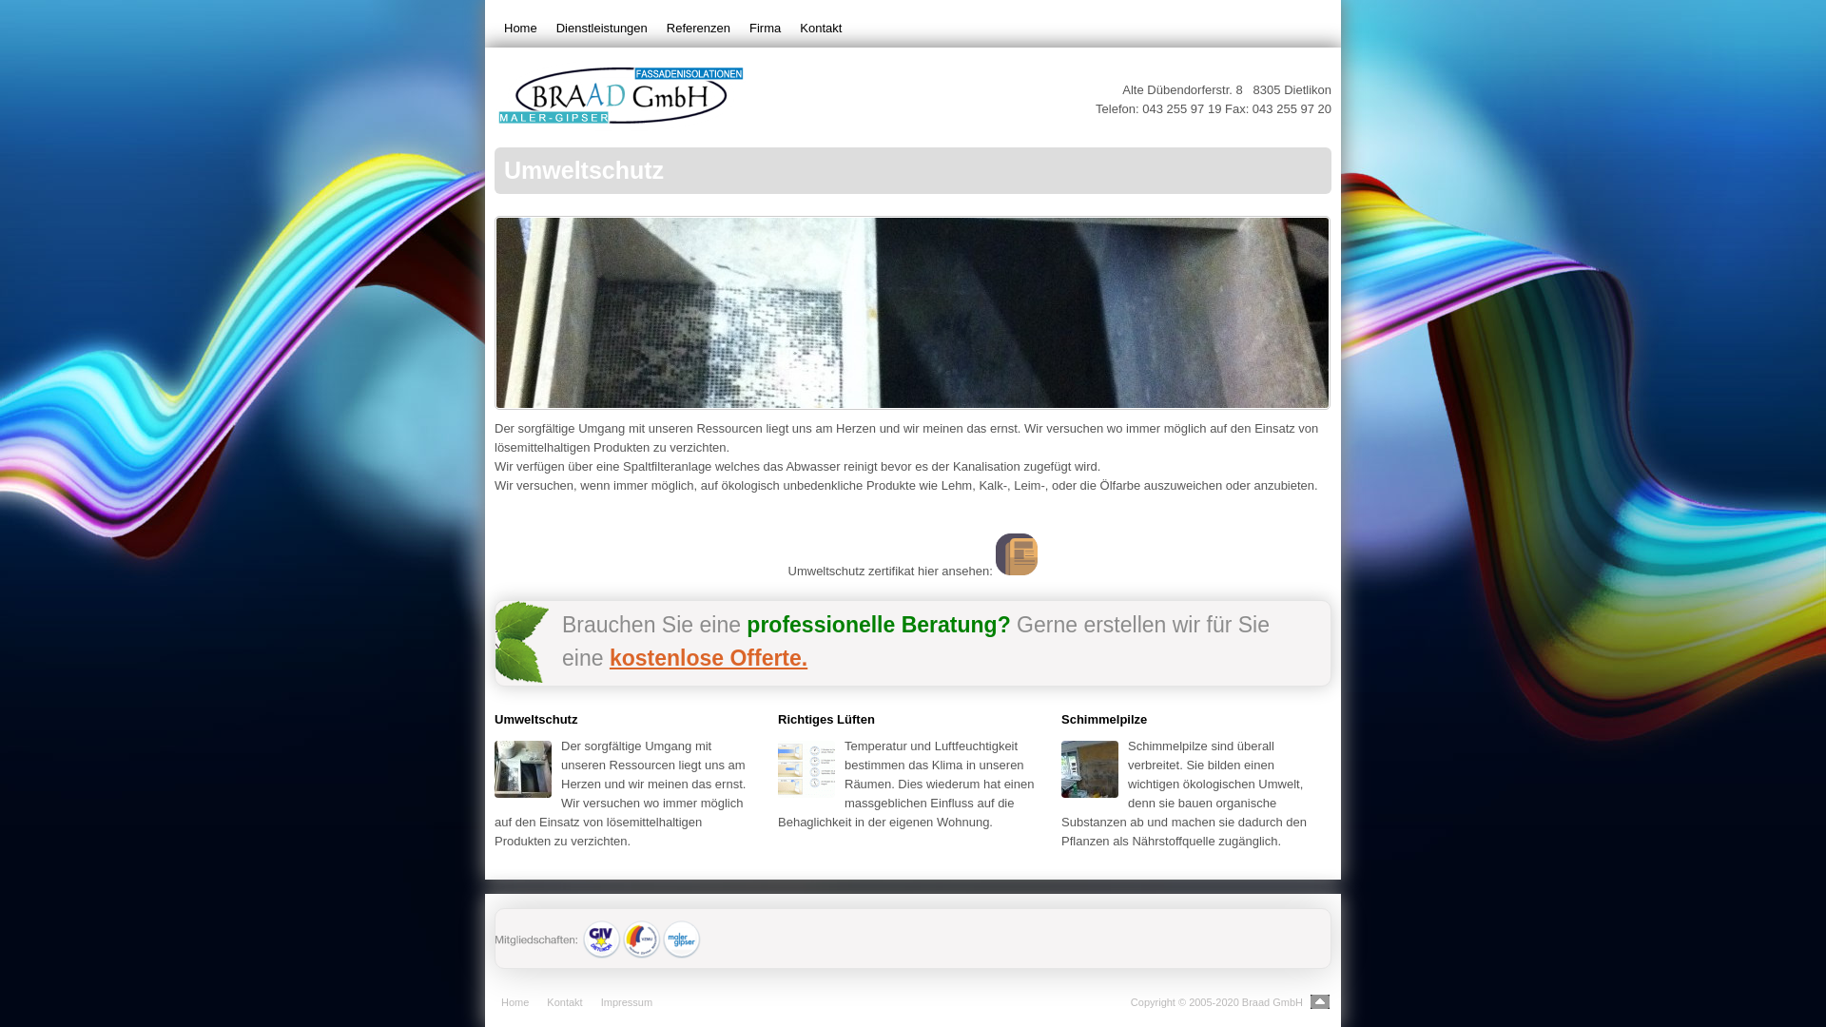 Image resolution: width=1826 pixels, height=1027 pixels. What do you see at coordinates (602, 29) in the screenshot?
I see `Dienstleistungen` at bounding box center [602, 29].